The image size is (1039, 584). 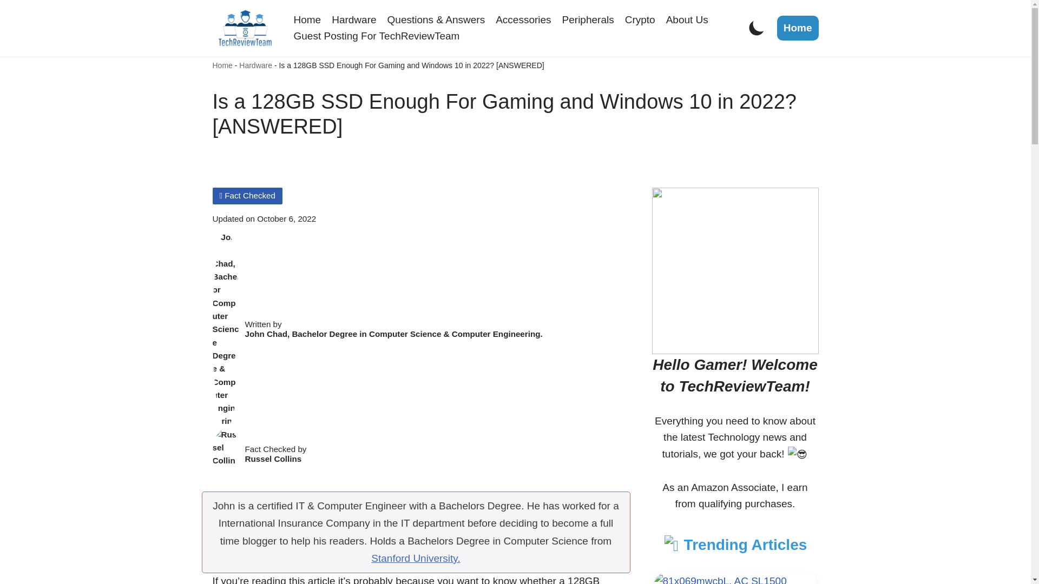 I want to click on Home, so click(x=798, y=28).